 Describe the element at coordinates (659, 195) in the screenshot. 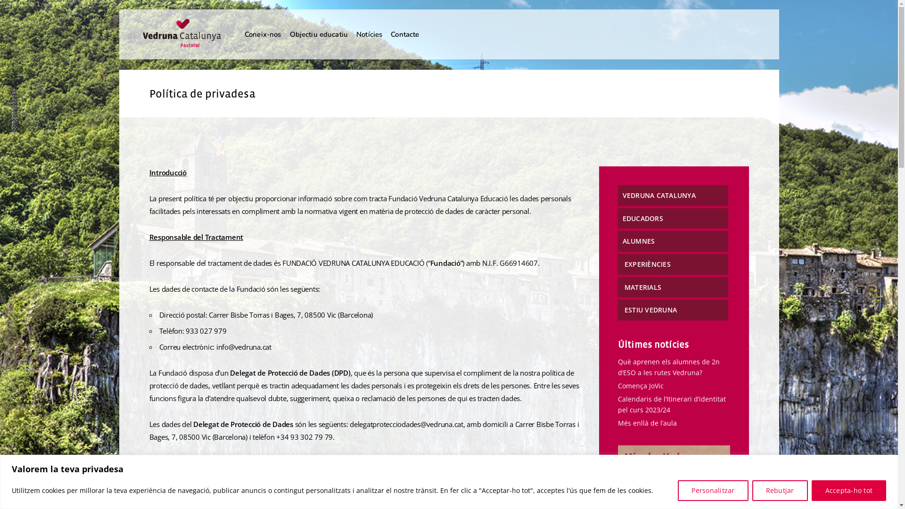

I see `VEDRUNA CATALUNYA` at that location.